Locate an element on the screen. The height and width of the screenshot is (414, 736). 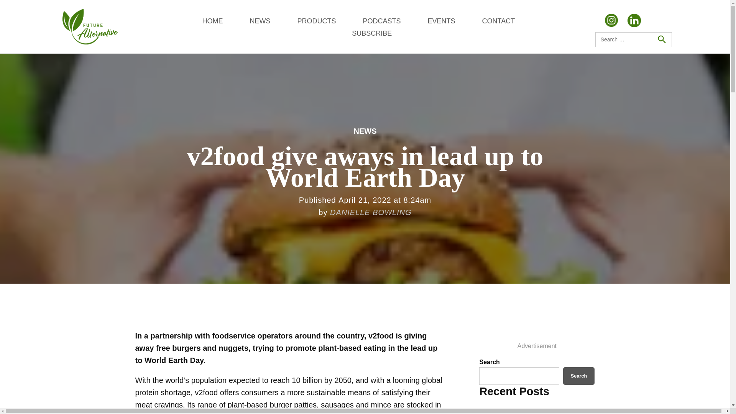
CONTACT is located at coordinates (498, 21).